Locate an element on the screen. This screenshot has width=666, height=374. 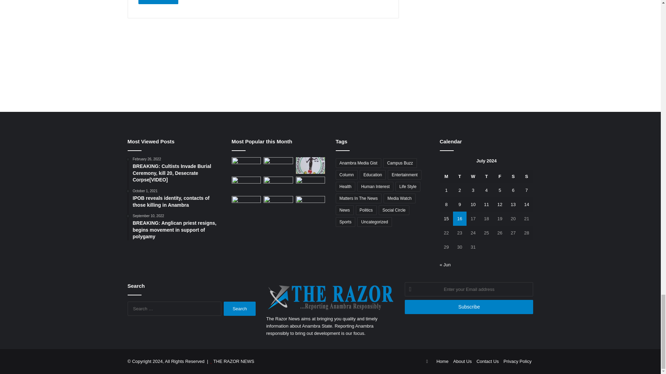
Subscribe is located at coordinates (469, 307).